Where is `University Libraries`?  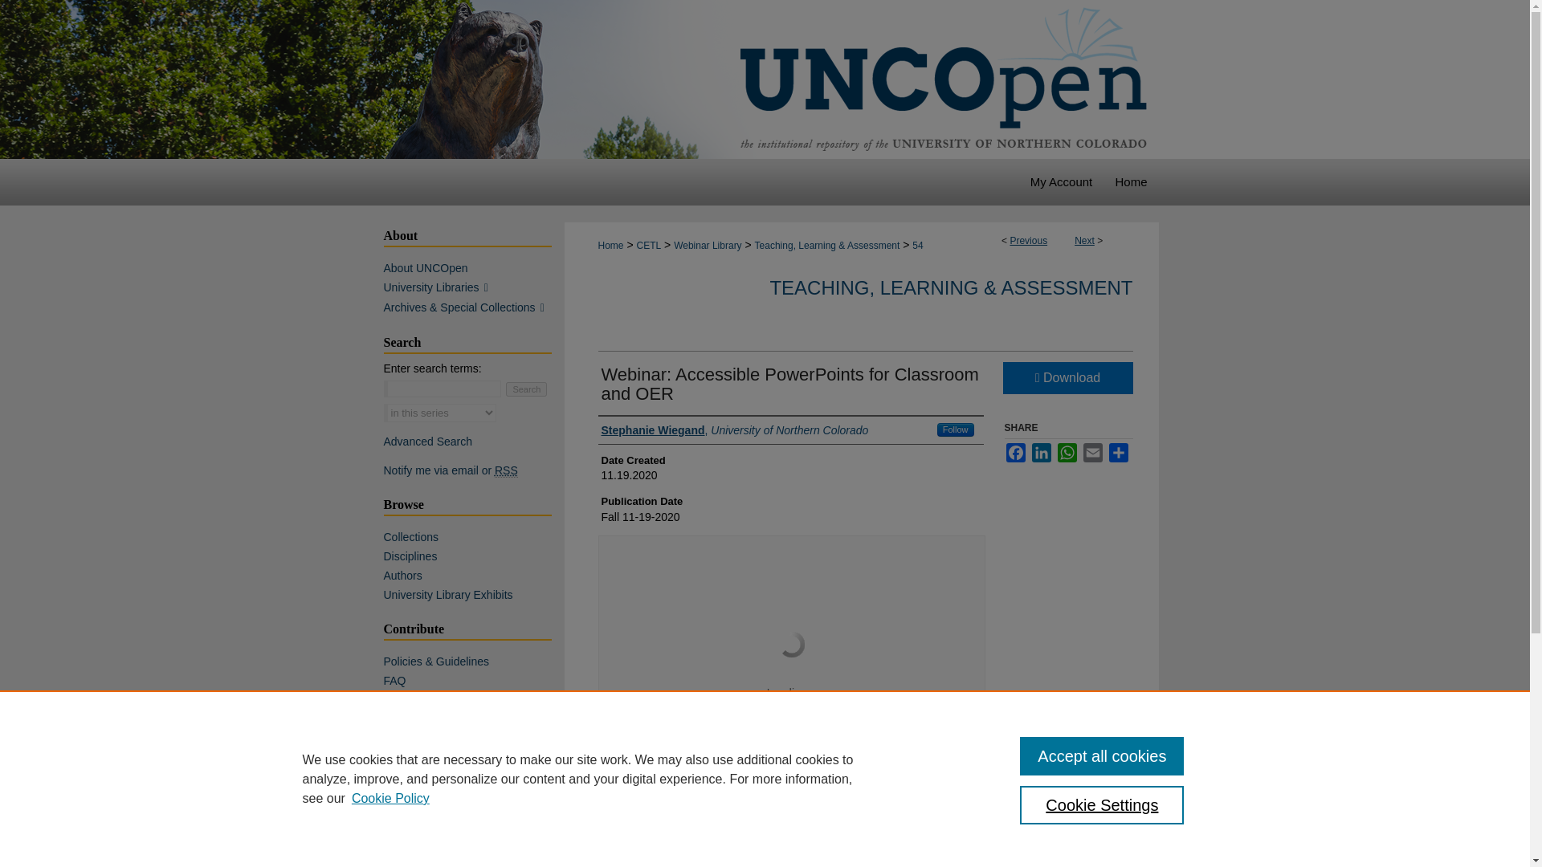 University Libraries is located at coordinates (474, 287).